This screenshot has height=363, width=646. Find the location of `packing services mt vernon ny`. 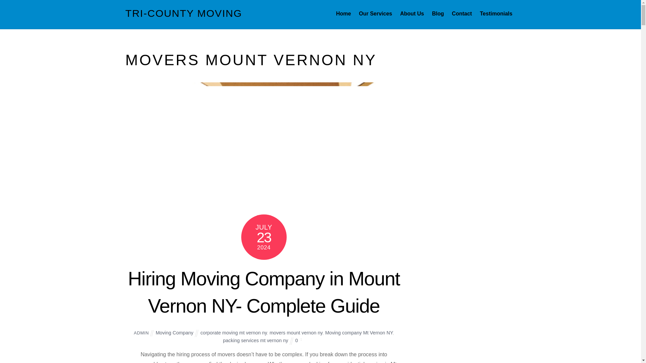

packing services mt vernon ny is located at coordinates (255, 340).